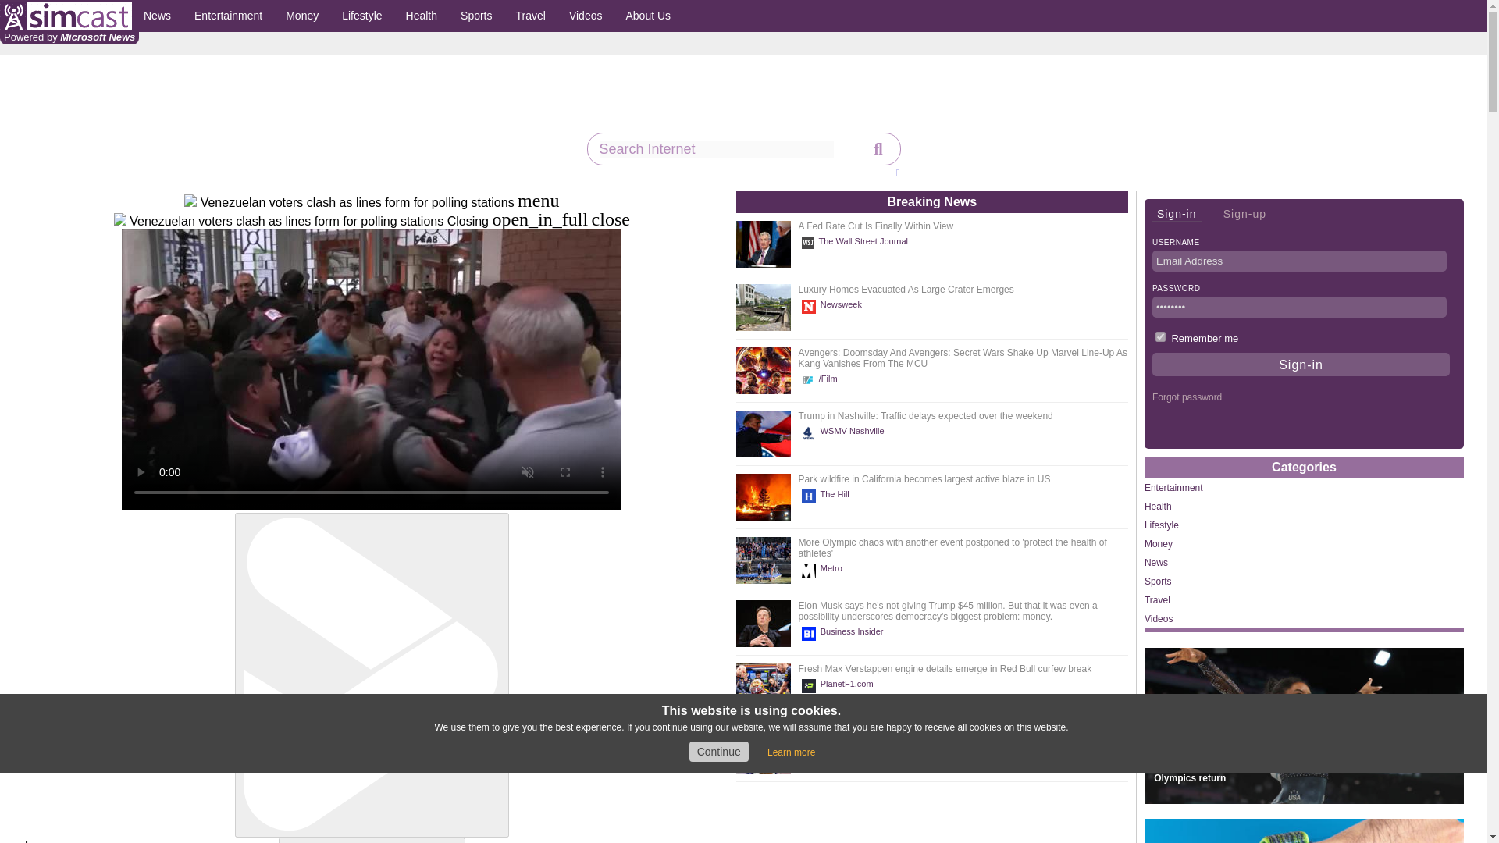  Describe the element at coordinates (834, 306) in the screenshot. I see `  Newsweek  ` at that location.